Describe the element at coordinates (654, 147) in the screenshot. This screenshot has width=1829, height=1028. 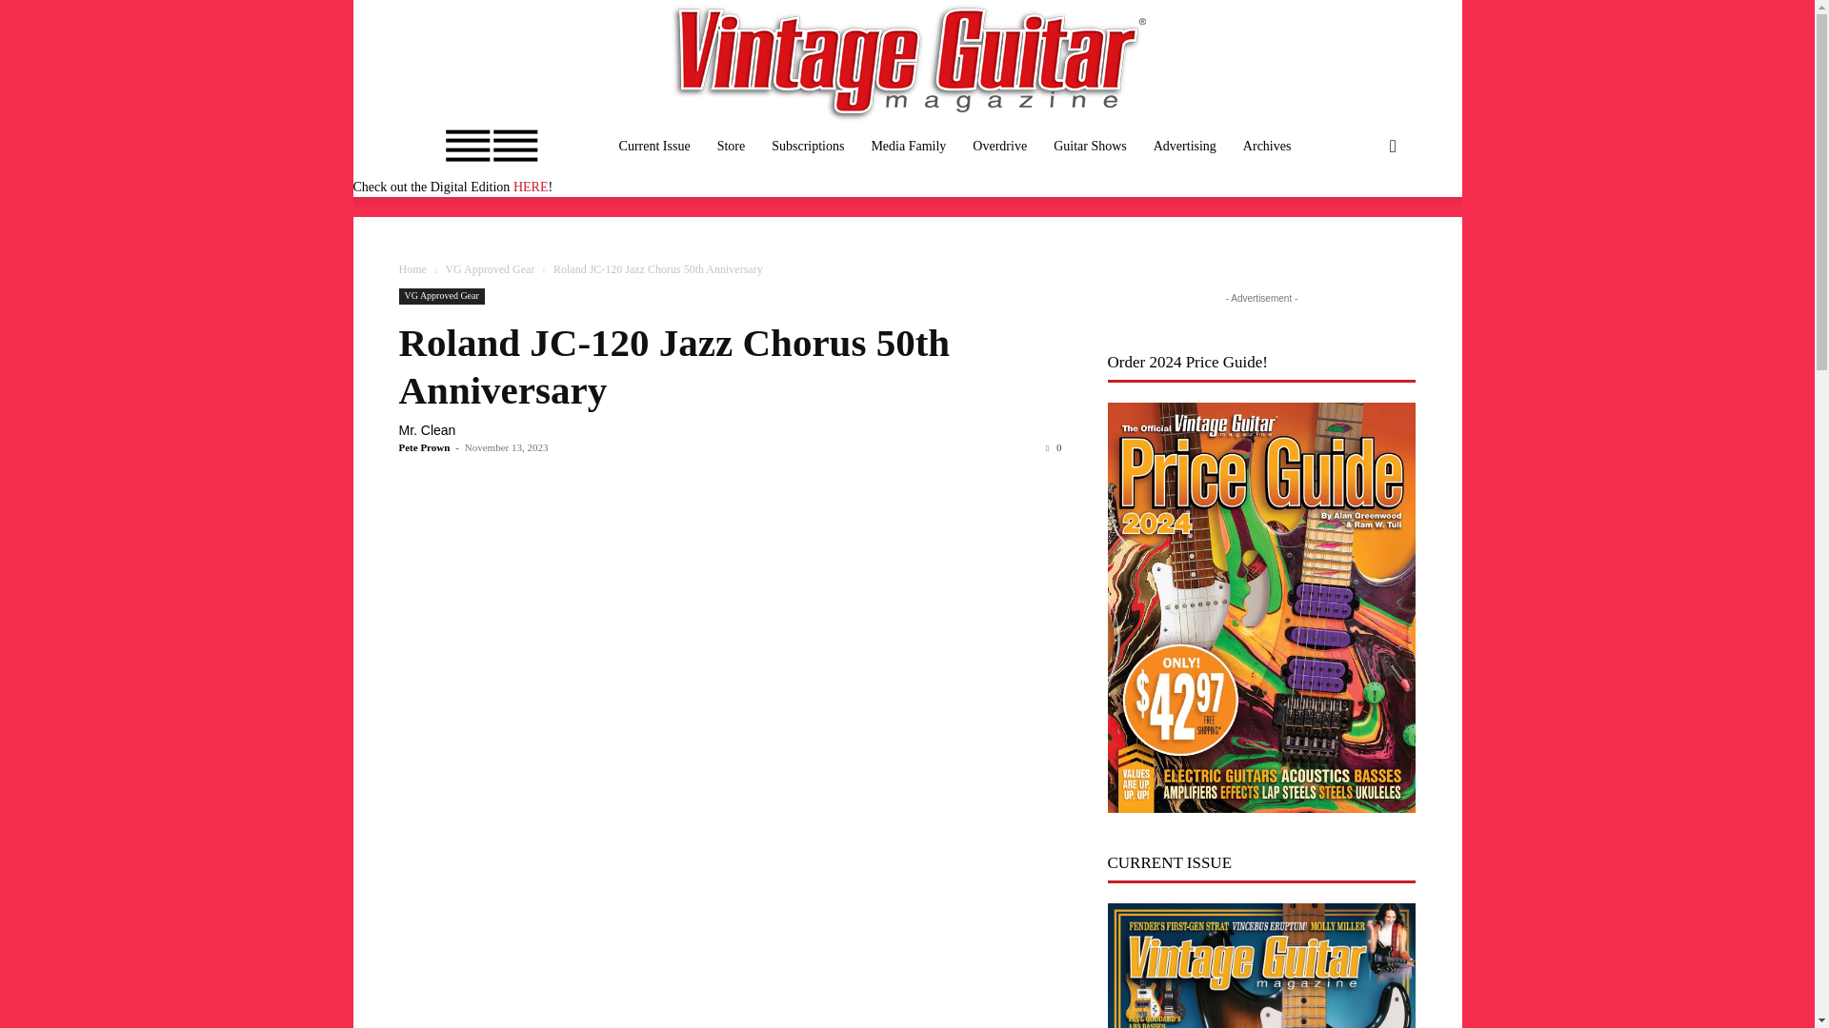
I see `Table of Contents` at that location.